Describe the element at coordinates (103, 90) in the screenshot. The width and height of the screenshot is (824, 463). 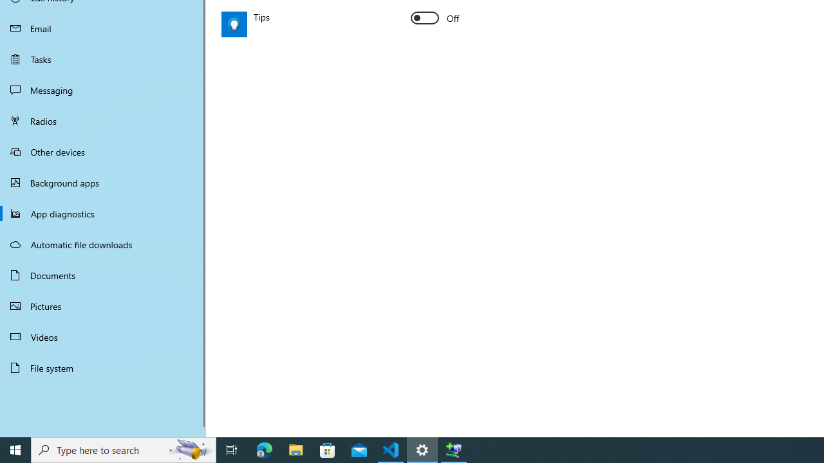
I see `Messaging` at that location.